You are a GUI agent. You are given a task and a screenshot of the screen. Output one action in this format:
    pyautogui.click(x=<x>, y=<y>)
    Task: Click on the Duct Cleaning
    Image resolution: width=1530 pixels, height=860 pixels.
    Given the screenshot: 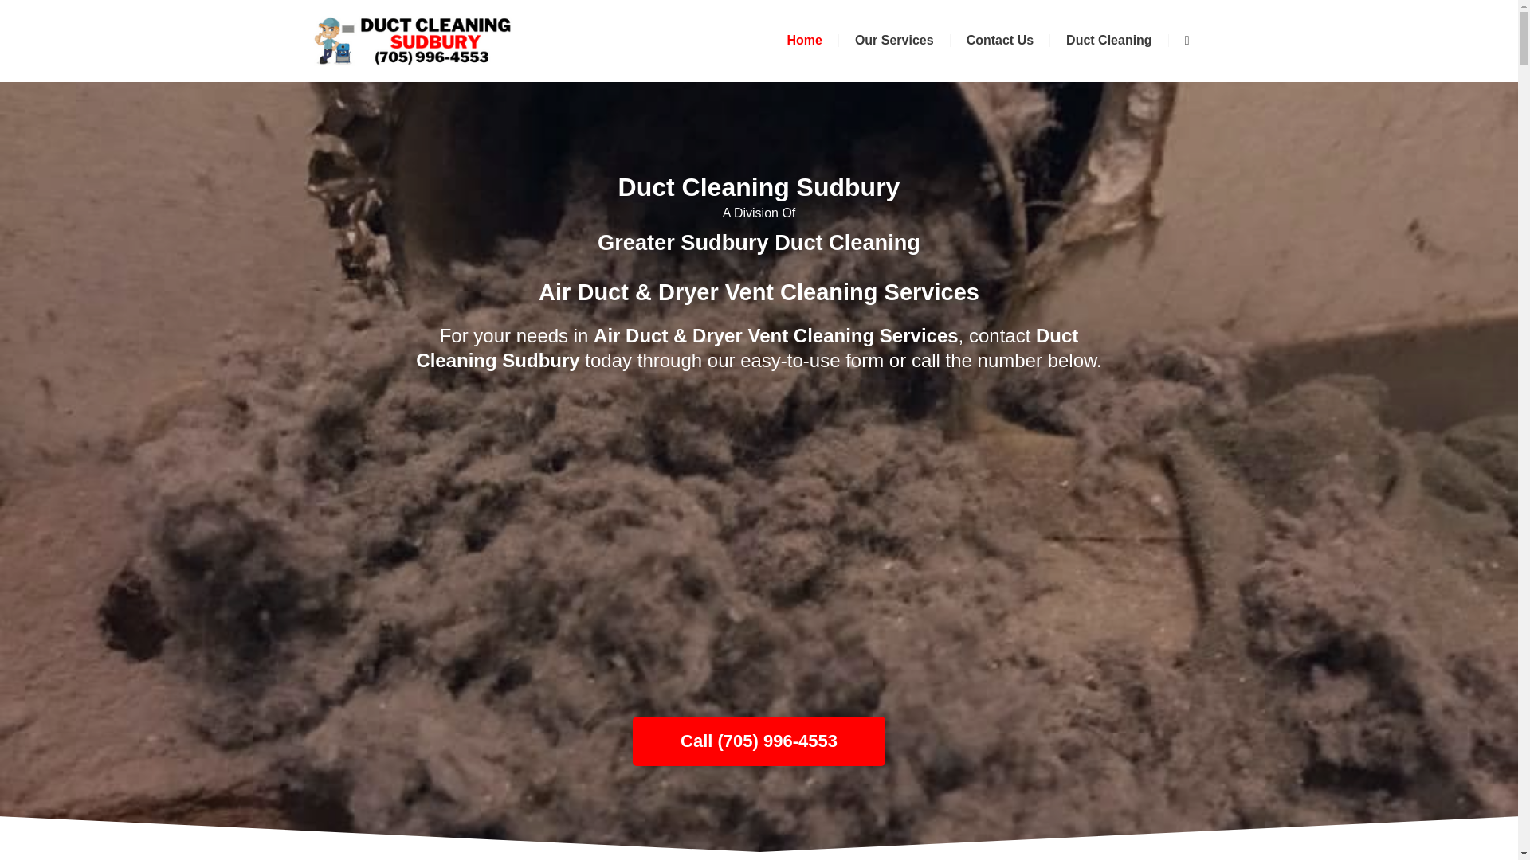 What is the action you would take?
    pyautogui.click(x=1109, y=41)
    